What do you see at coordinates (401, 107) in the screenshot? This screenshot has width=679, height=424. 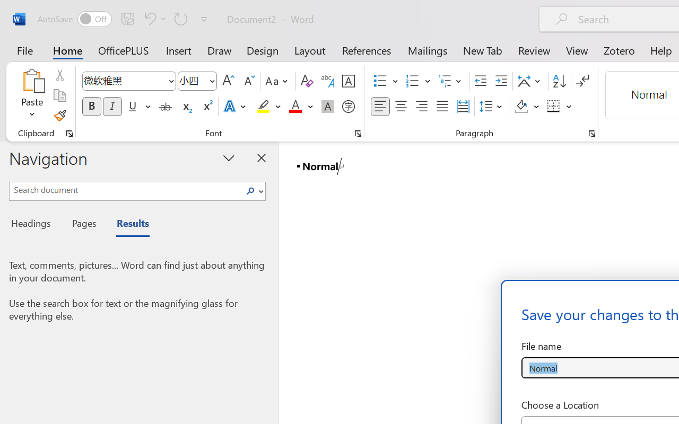 I see `Center` at bounding box center [401, 107].